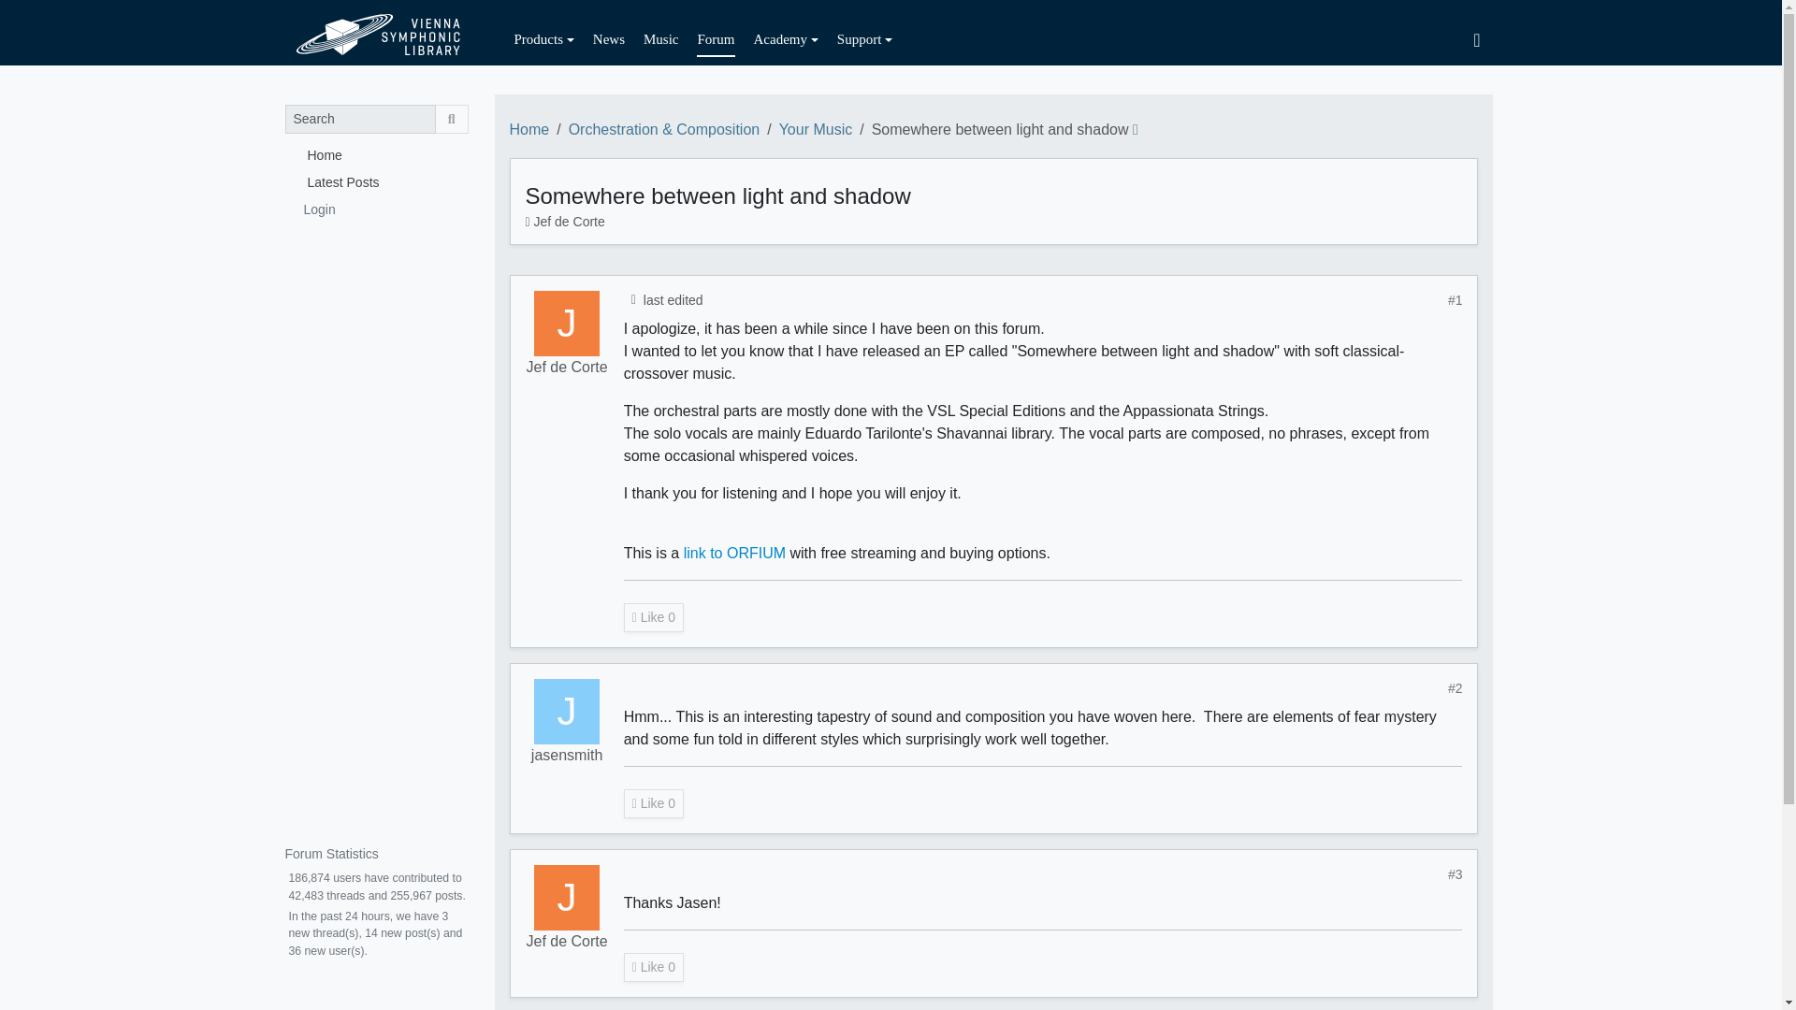  What do you see at coordinates (567, 324) in the screenshot?
I see `Jef de Corte` at bounding box center [567, 324].